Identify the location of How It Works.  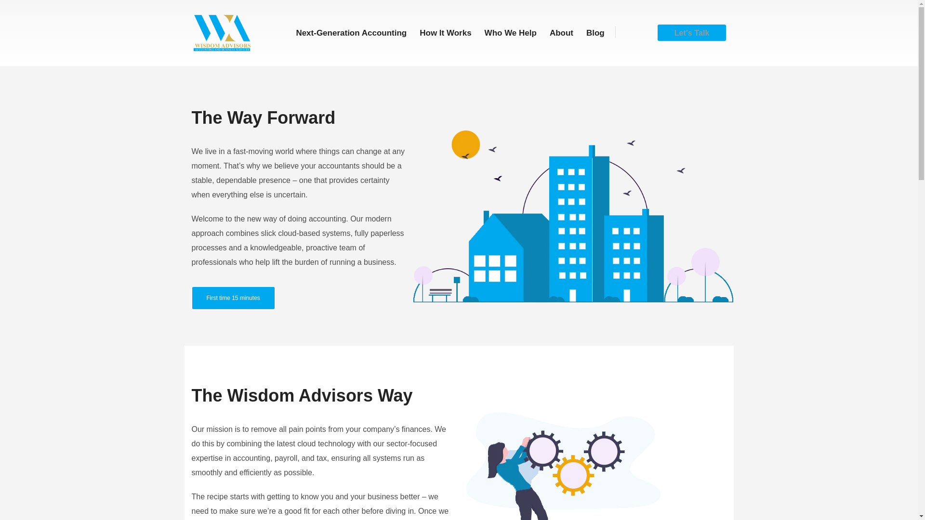
(445, 32).